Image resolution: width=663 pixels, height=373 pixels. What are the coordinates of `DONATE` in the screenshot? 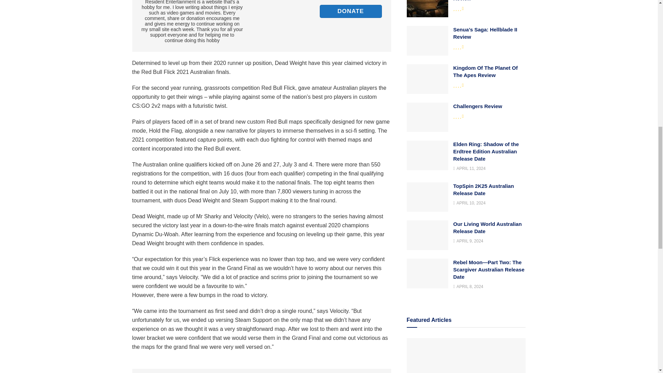 It's located at (350, 11).